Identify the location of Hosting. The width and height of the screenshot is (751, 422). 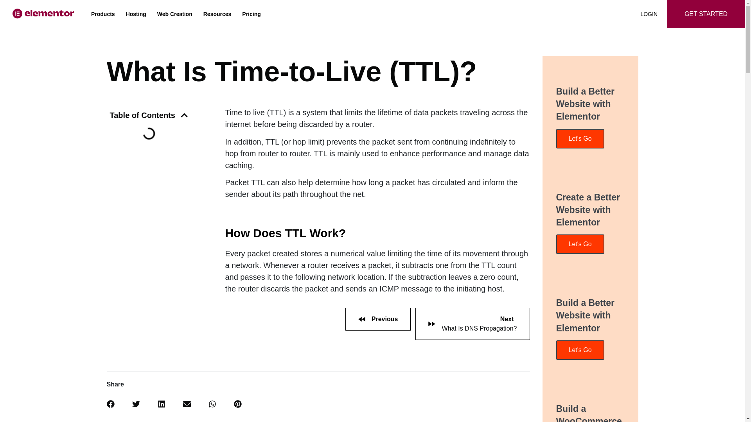
(136, 14).